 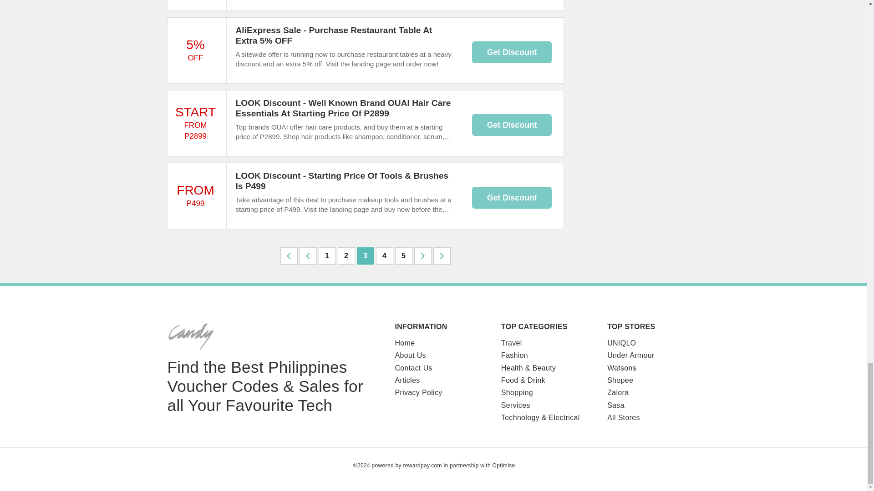 What do you see at coordinates (346, 256) in the screenshot?
I see `Page 2` at bounding box center [346, 256].